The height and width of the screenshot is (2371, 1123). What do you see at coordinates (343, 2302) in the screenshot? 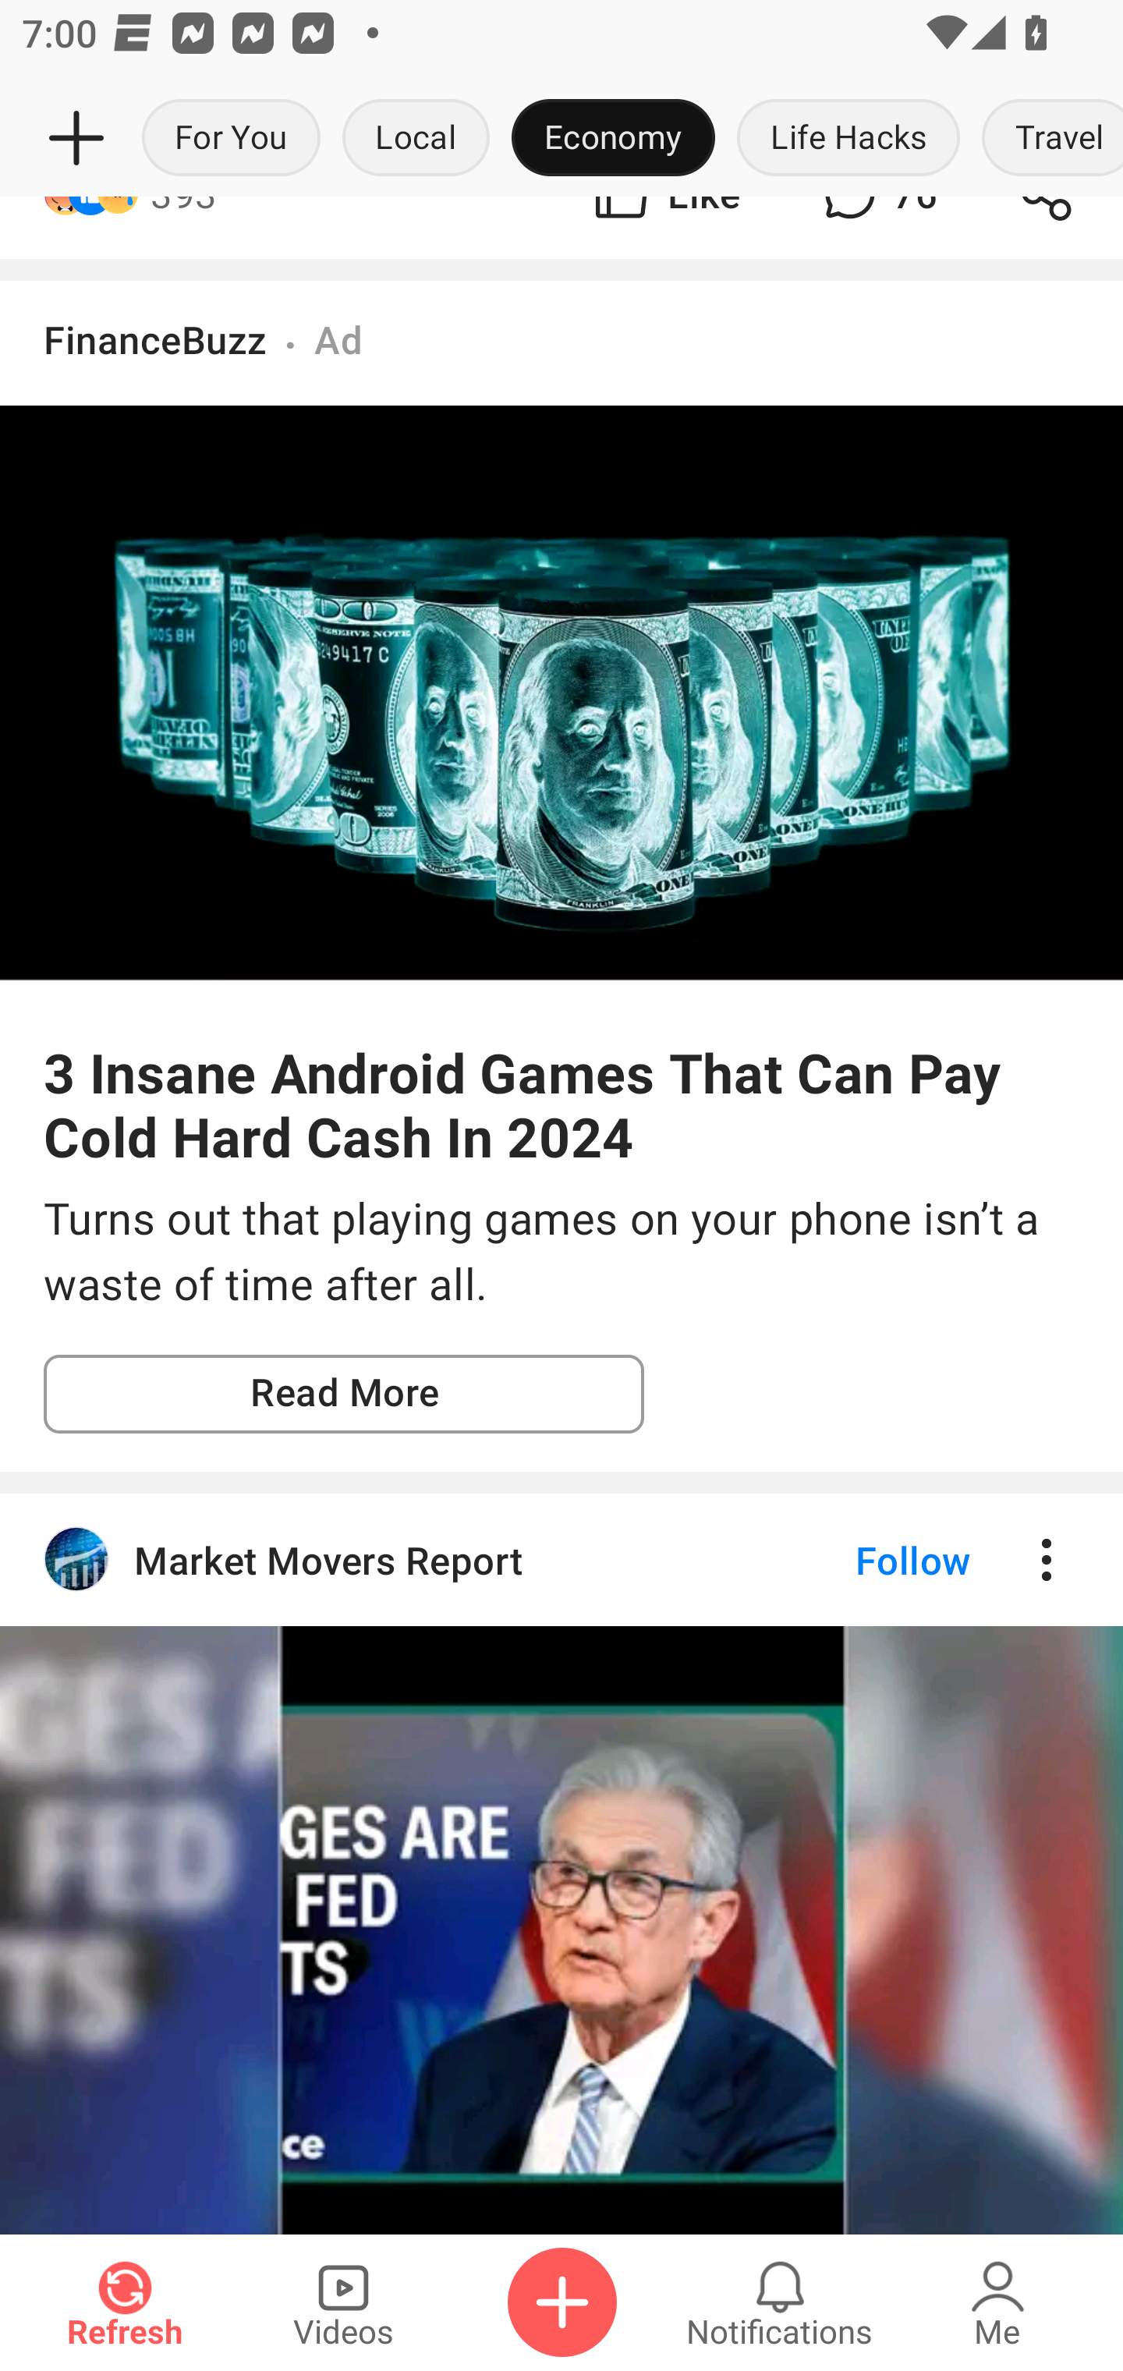
I see `Videos` at bounding box center [343, 2302].